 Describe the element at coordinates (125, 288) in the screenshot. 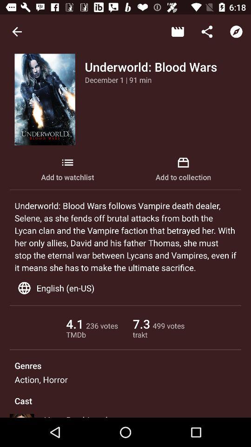

I see `open the english (en-us)` at that location.